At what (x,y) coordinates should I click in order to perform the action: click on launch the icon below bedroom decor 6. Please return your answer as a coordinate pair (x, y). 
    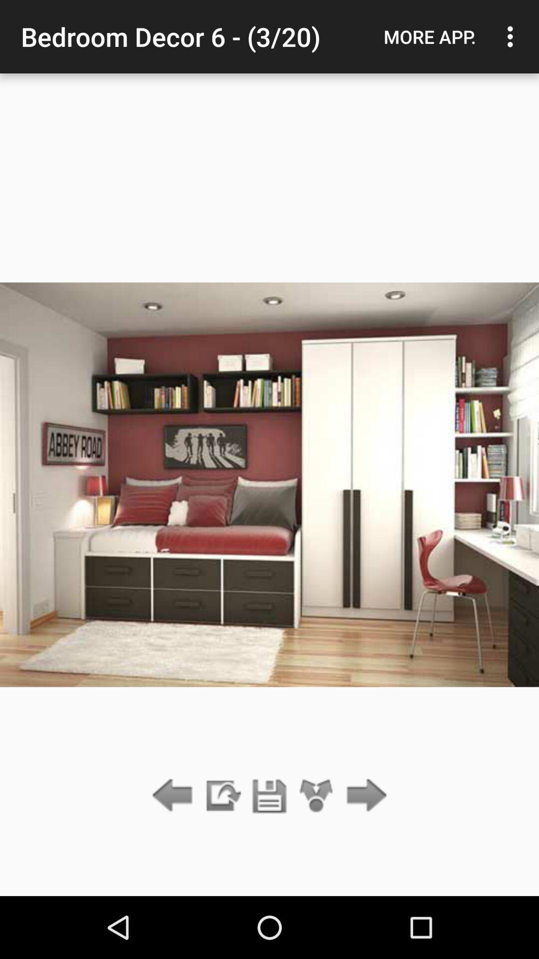
    Looking at the image, I should click on (222, 796).